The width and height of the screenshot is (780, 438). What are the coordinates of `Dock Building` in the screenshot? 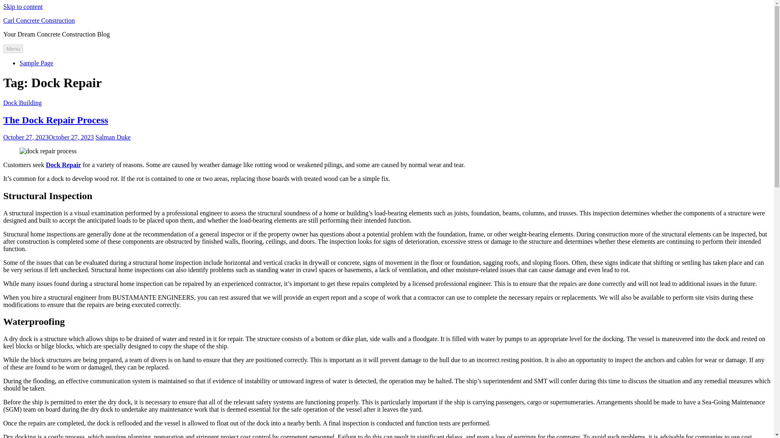 It's located at (22, 103).